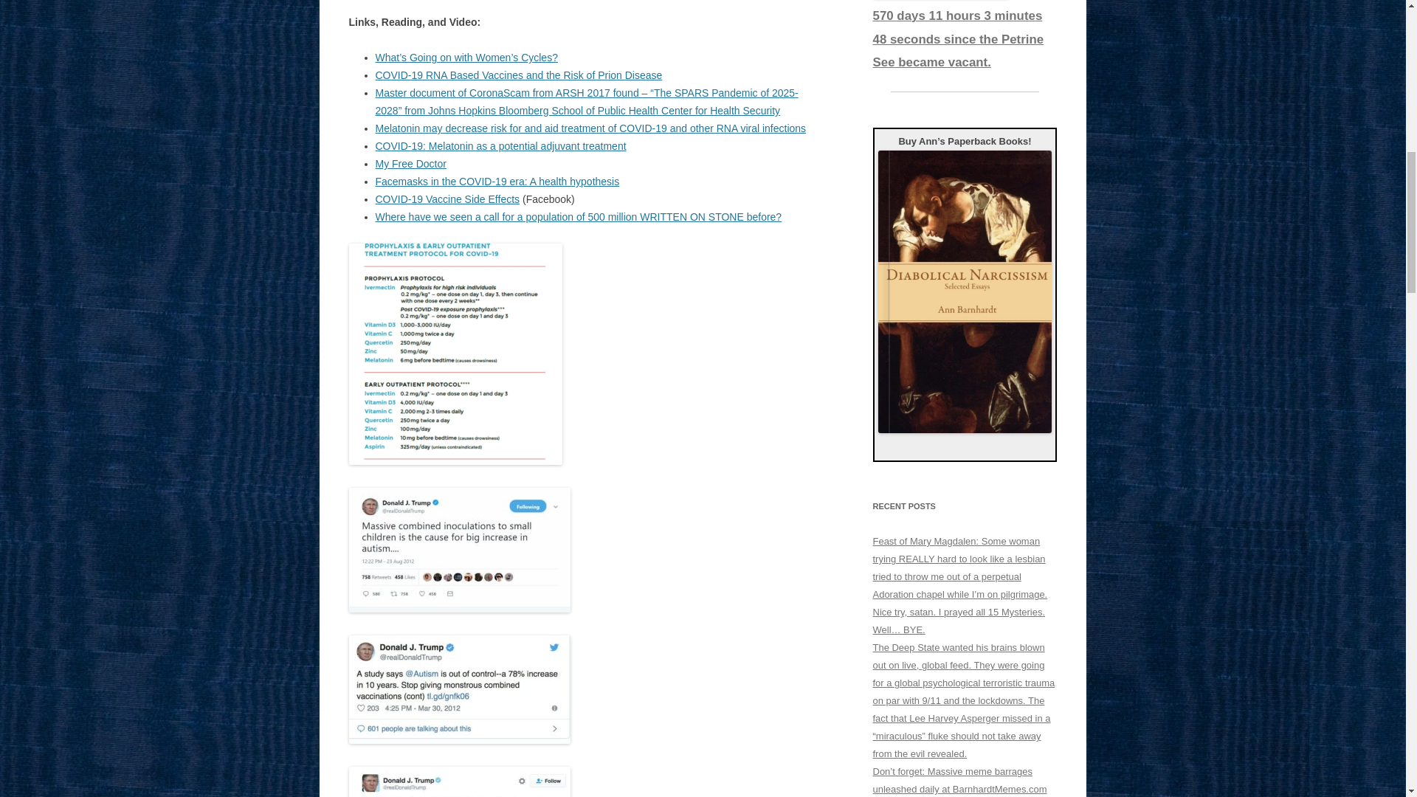  I want to click on Facemasks in the COVID-19 era: A health hypothesis, so click(497, 181).